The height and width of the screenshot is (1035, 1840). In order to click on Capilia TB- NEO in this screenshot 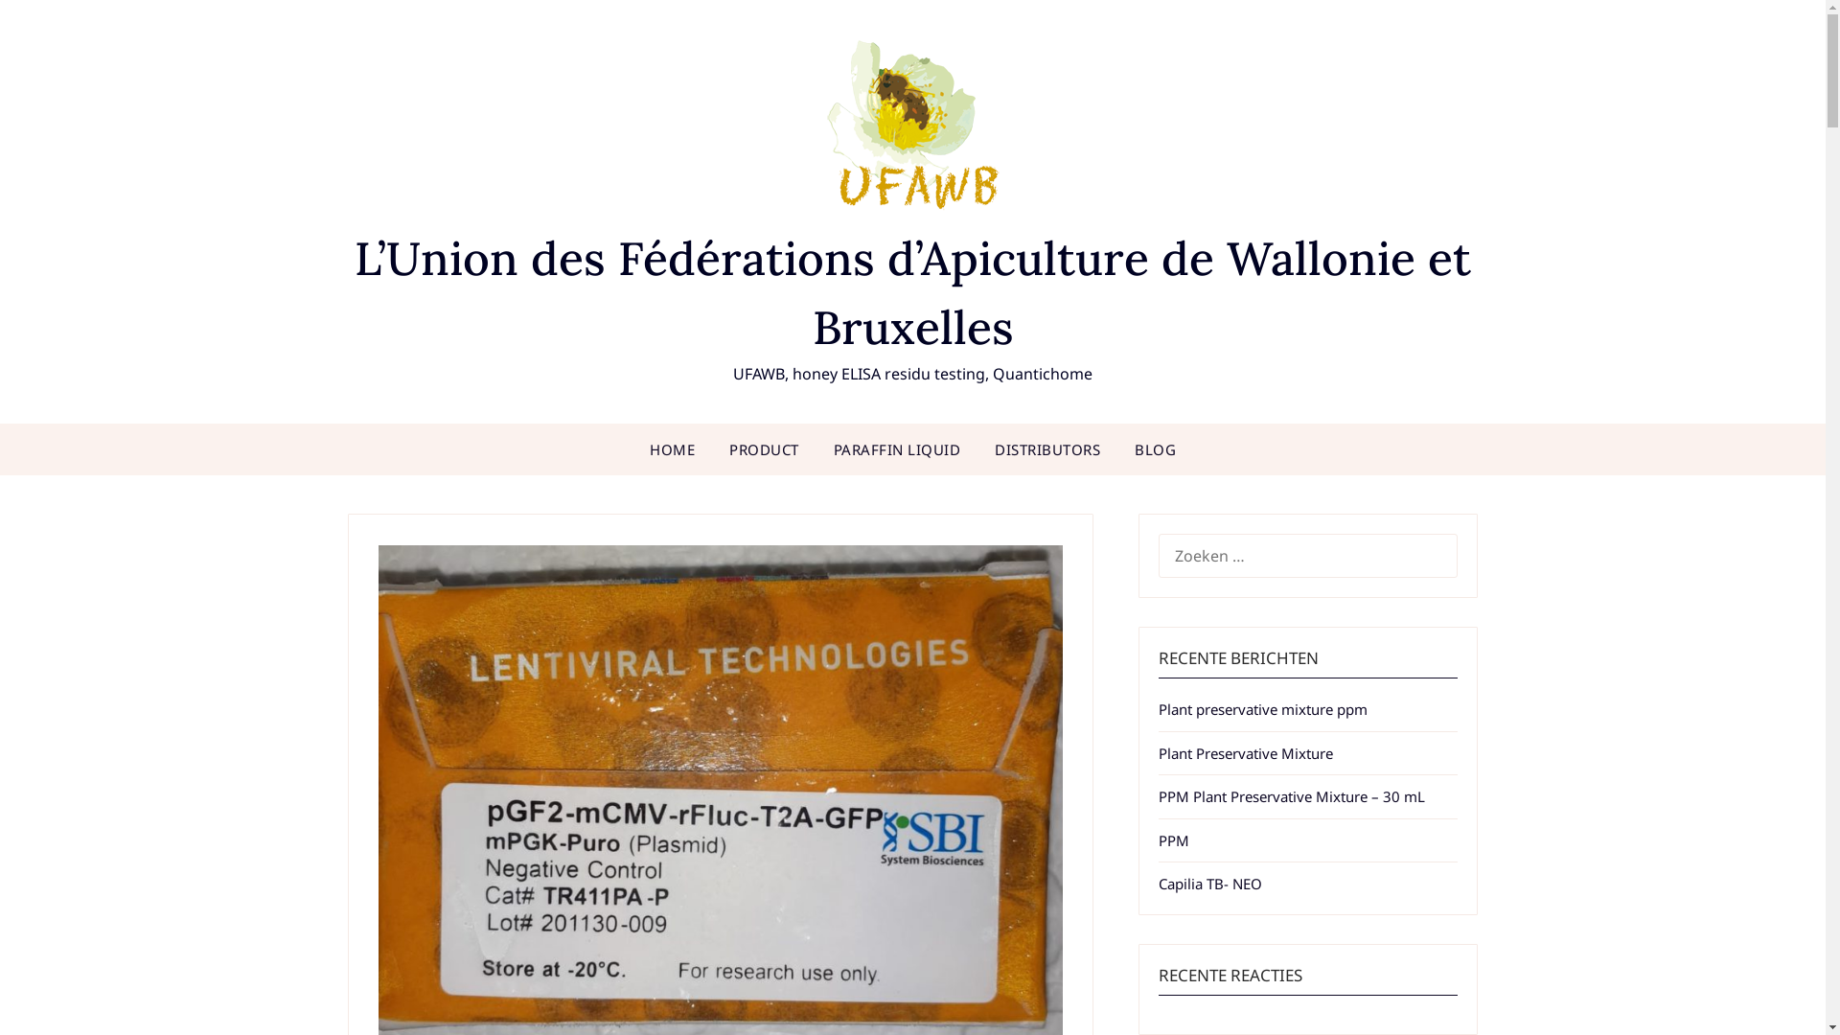, I will do `click(1210, 884)`.